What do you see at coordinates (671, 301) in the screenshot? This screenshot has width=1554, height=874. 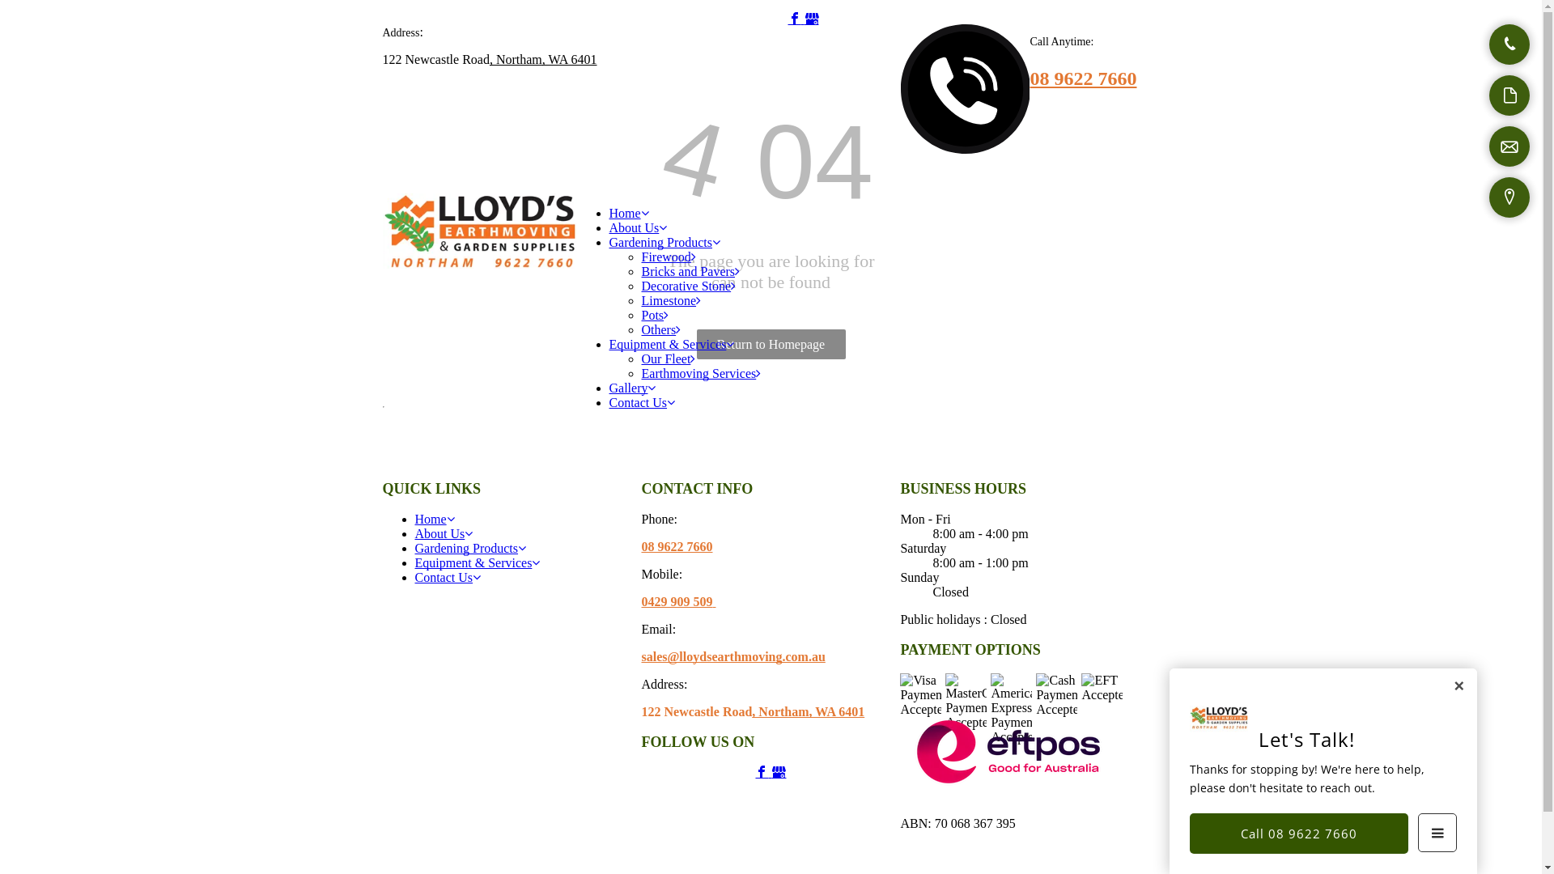 I see `Limestone` at bounding box center [671, 301].